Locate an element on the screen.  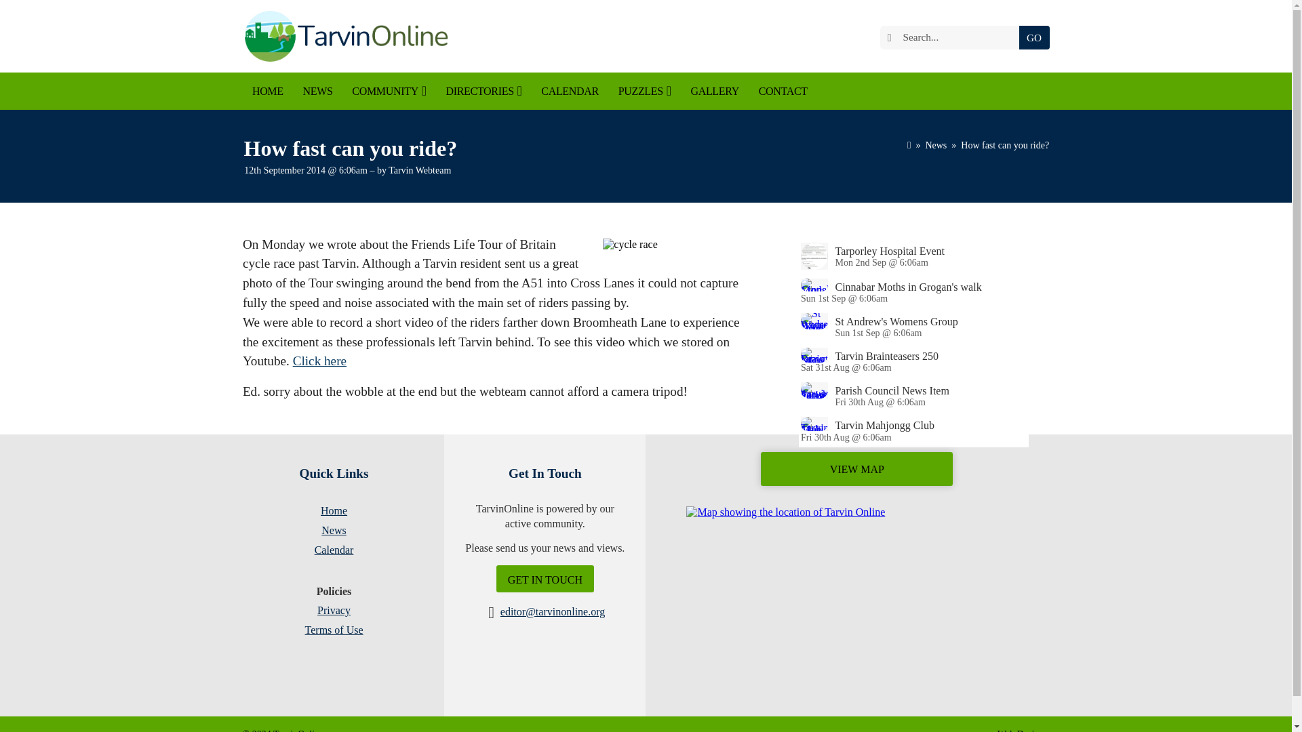
Tarvin Online Home is located at coordinates (344, 36).